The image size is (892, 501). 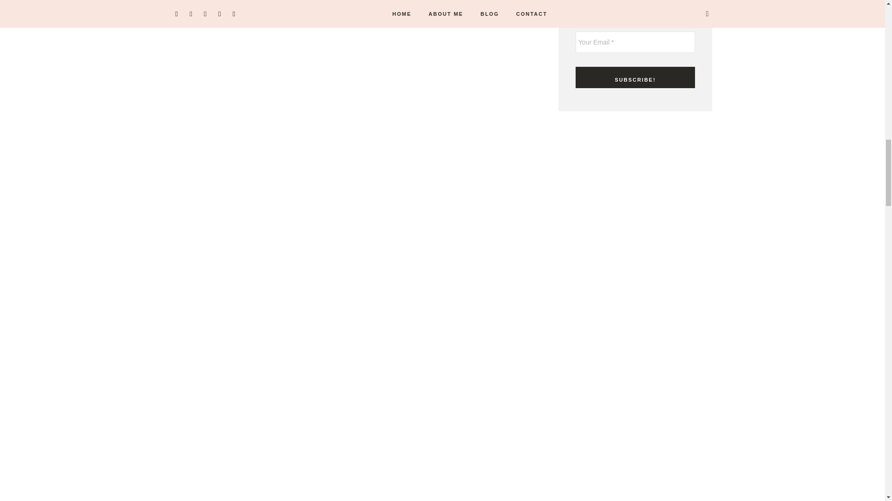 What do you see at coordinates (635, 77) in the screenshot?
I see `Subscribe!` at bounding box center [635, 77].